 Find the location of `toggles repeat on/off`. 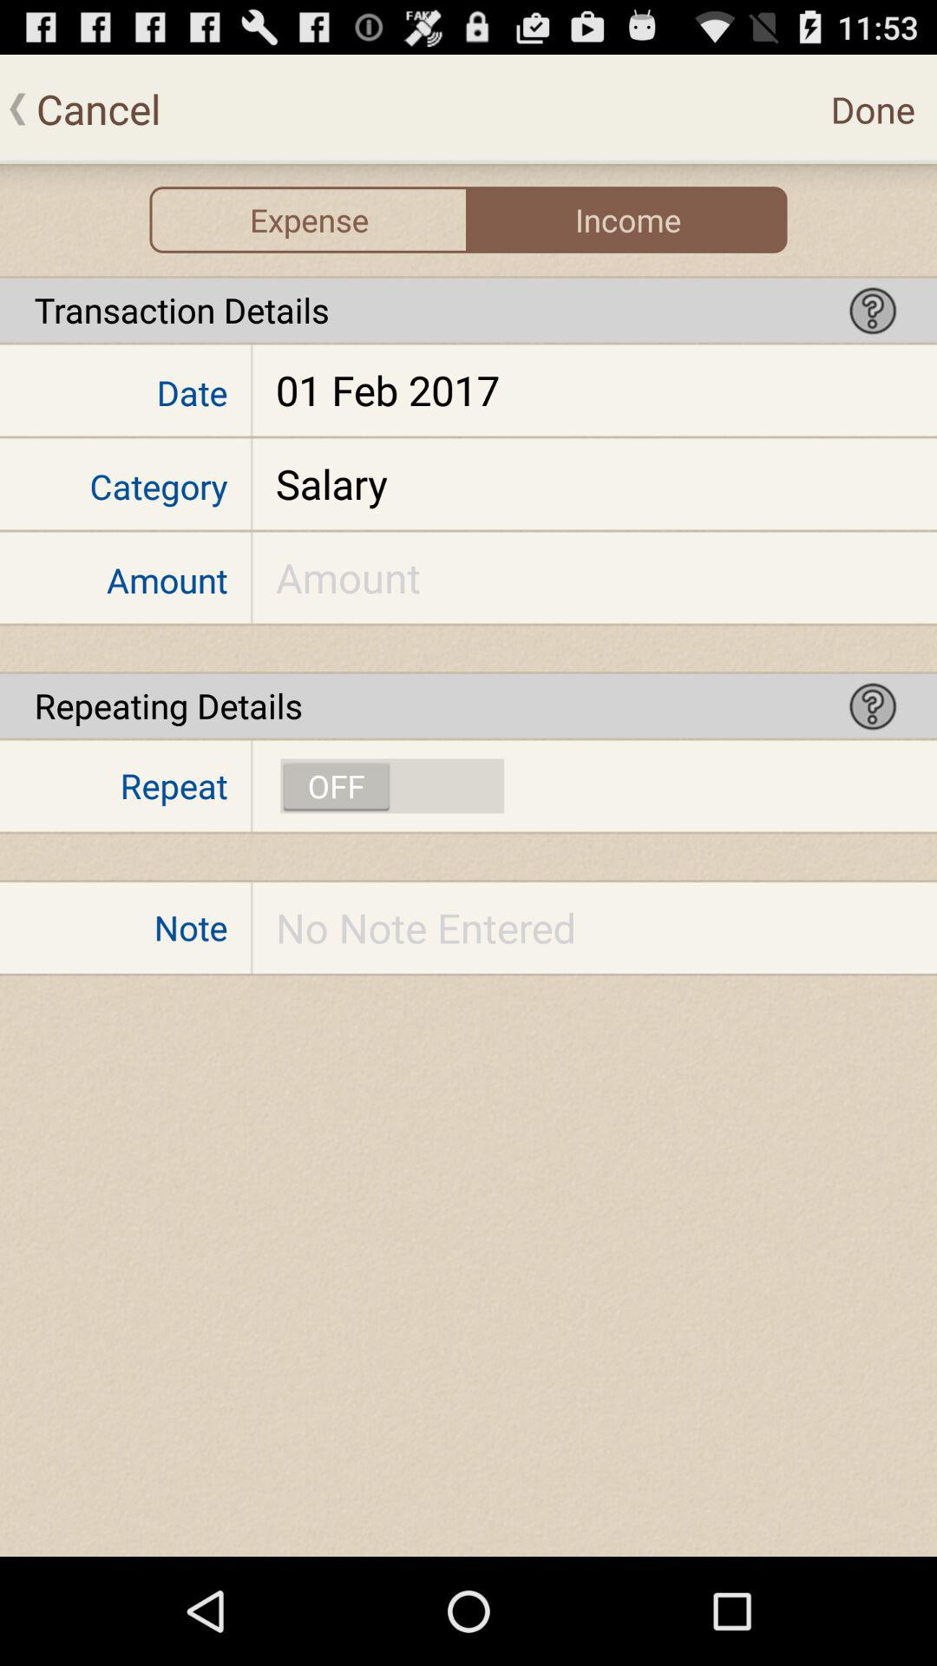

toggles repeat on/off is located at coordinates (392, 786).